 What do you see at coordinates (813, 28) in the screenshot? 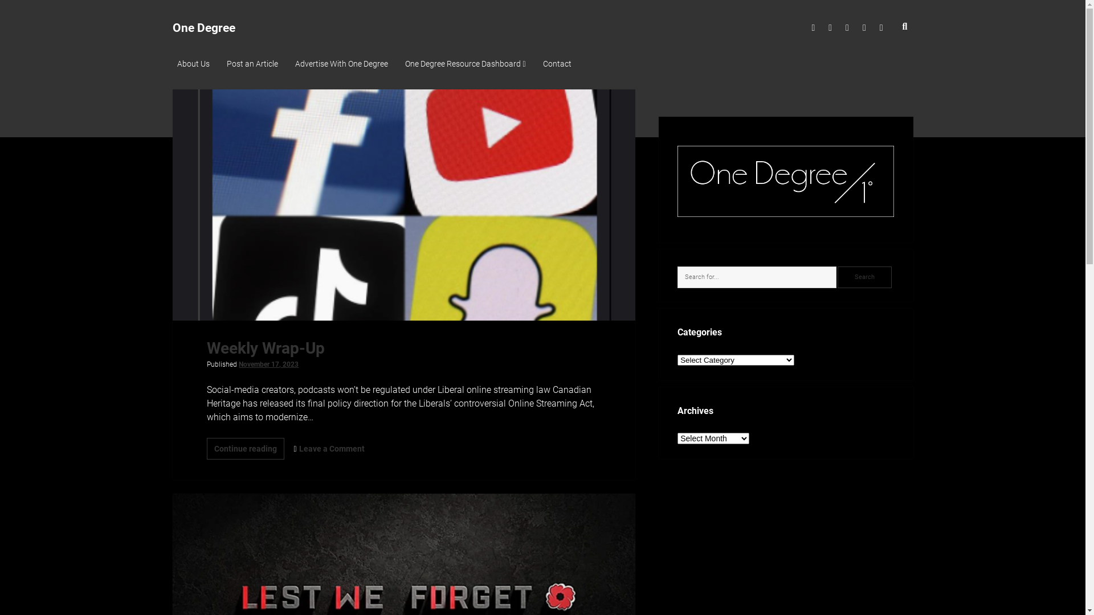
I see `twitter` at bounding box center [813, 28].